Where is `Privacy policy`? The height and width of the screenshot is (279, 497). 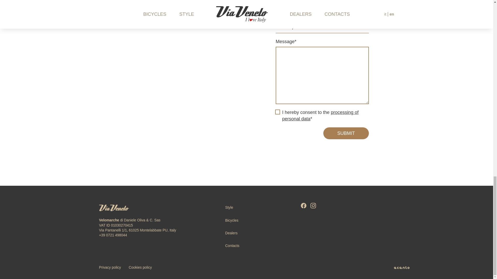 Privacy policy is located at coordinates (110, 267).